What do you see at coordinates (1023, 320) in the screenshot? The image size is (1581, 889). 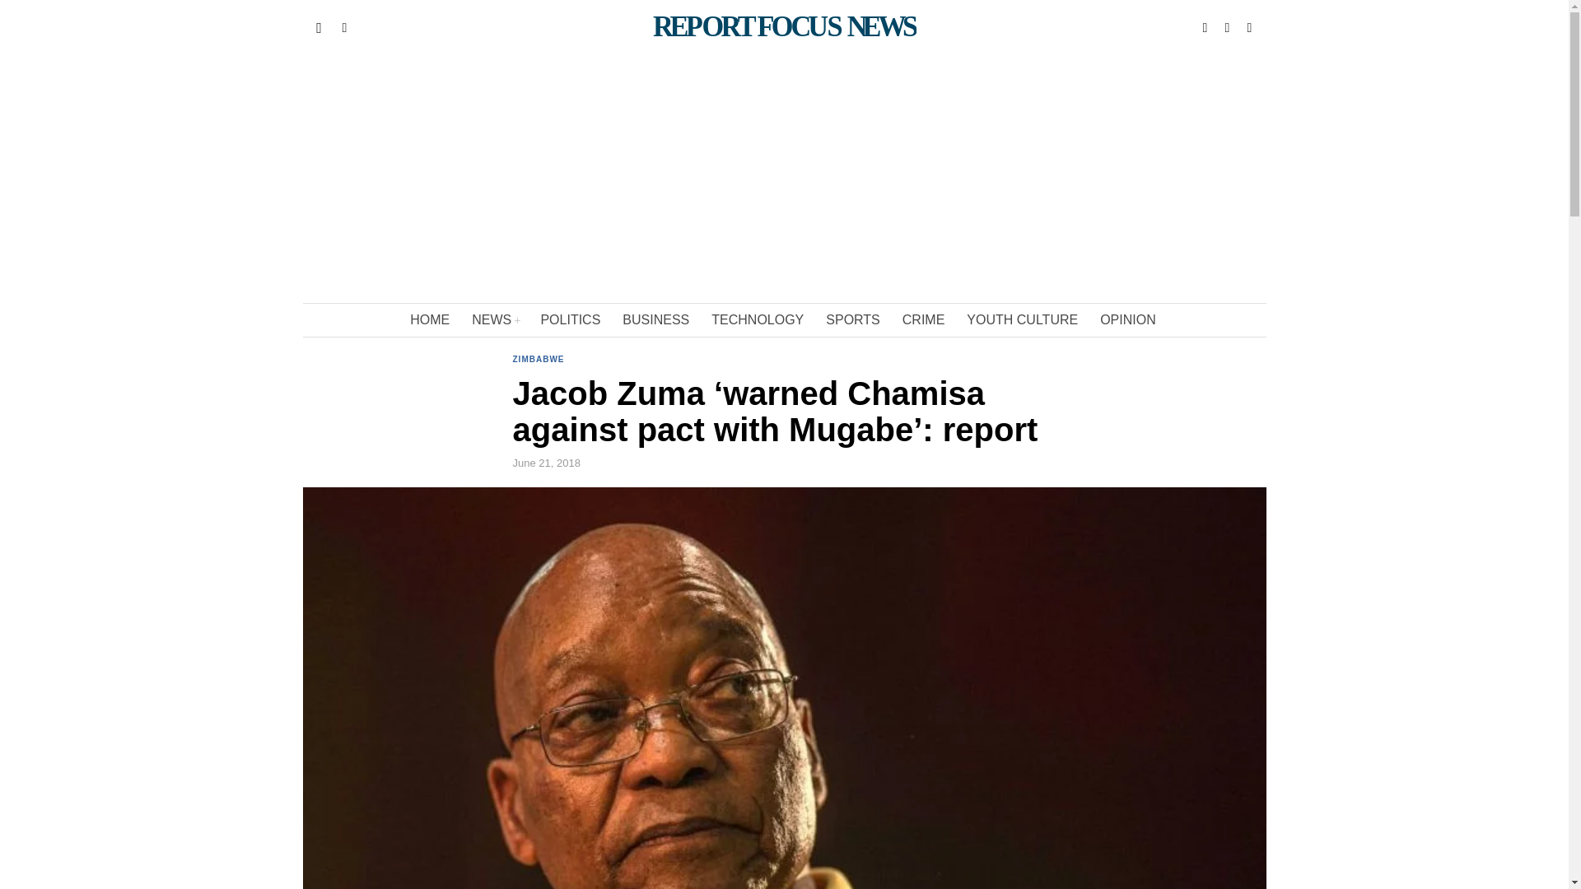 I see `YOUTH CULTURE` at bounding box center [1023, 320].